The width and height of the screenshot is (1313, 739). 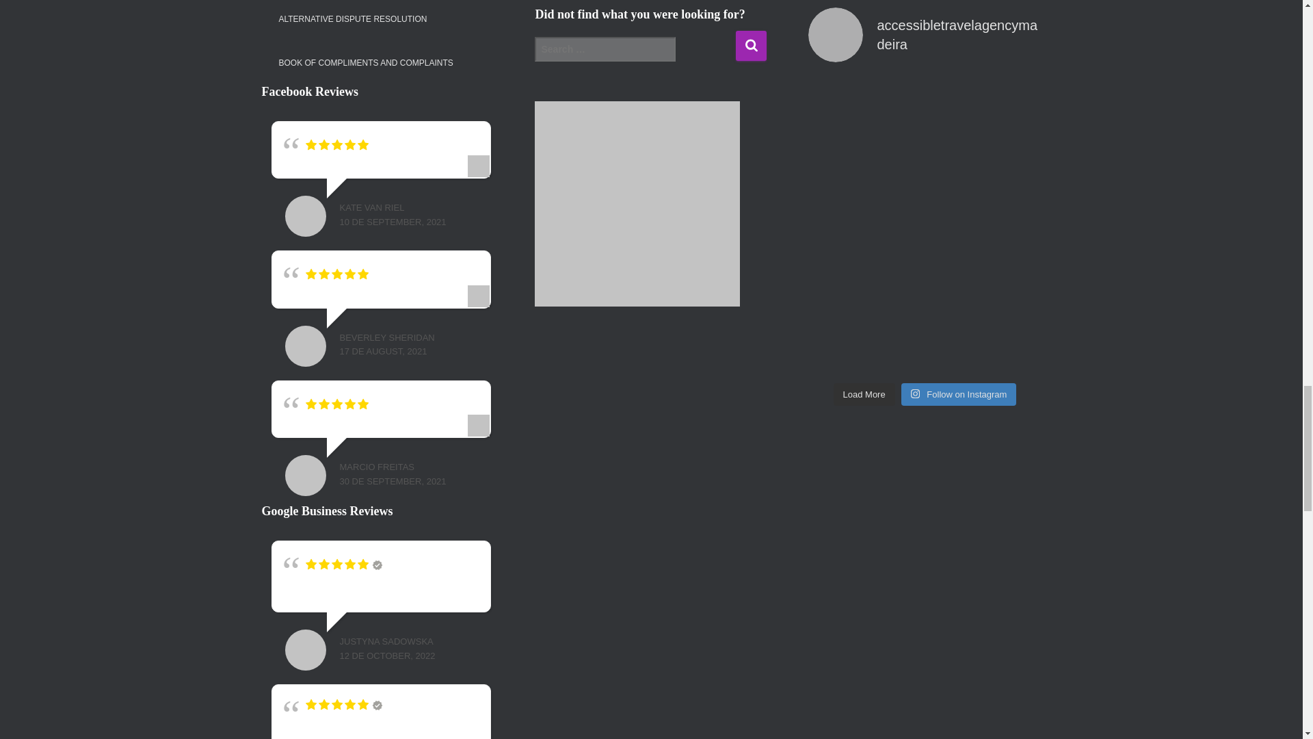 What do you see at coordinates (751, 45) in the screenshot?
I see `Search` at bounding box center [751, 45].